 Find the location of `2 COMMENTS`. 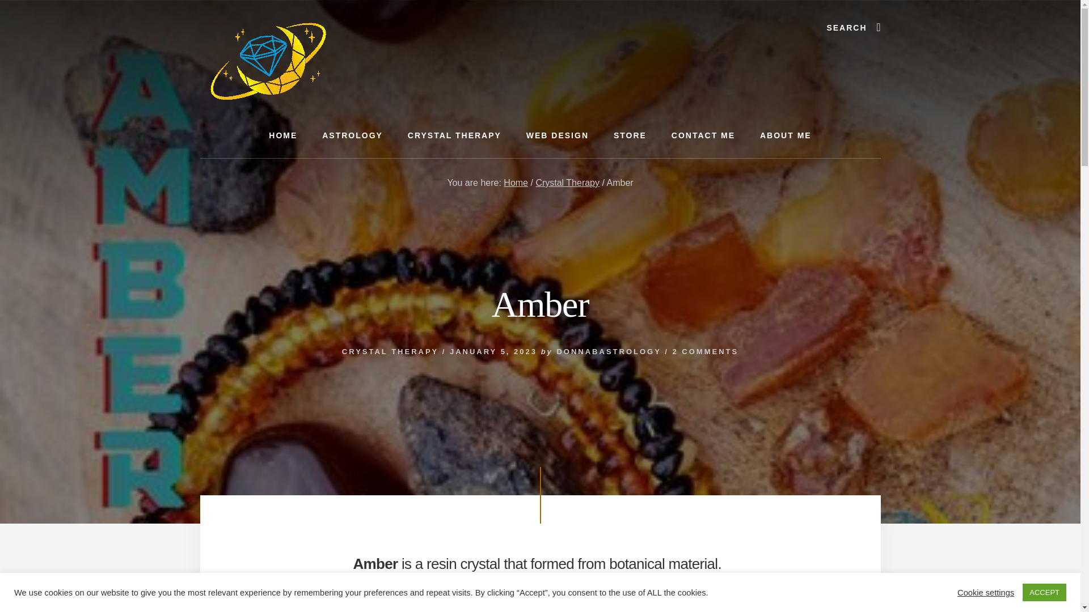

2 COMMENTS is located at coordinates (704, 351).